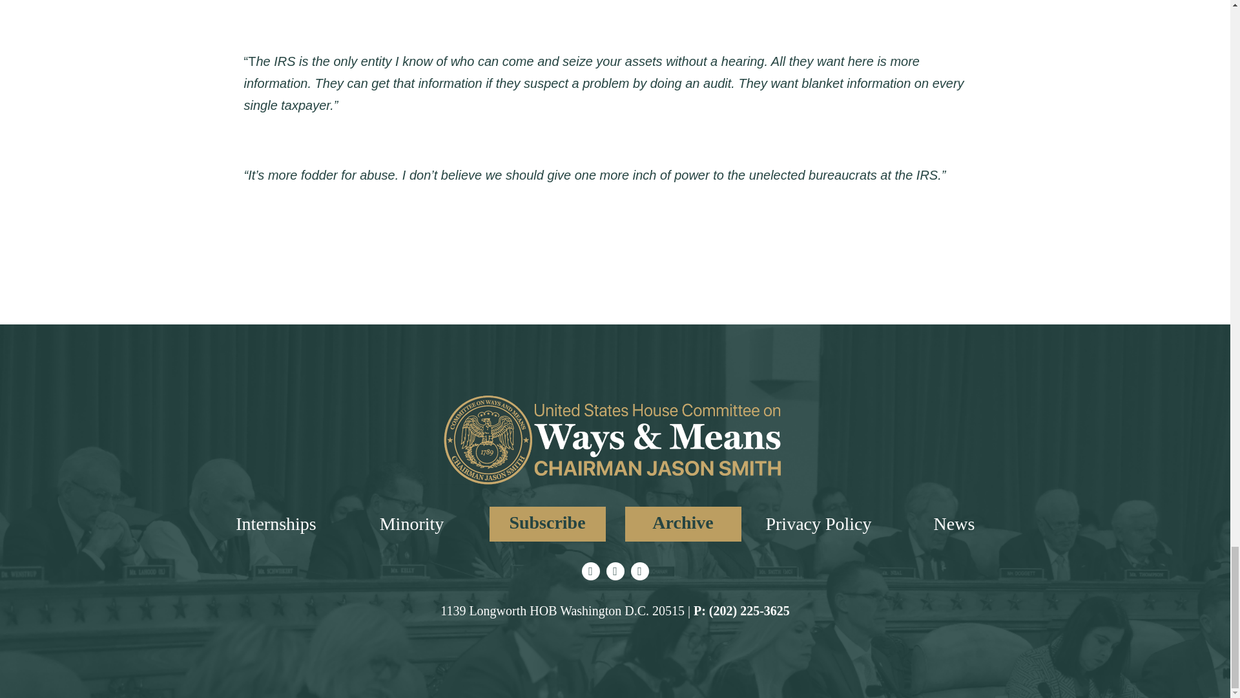 The height and width of the screenshot is (698, 1240). I want to click on Internships, so click(275, 523).